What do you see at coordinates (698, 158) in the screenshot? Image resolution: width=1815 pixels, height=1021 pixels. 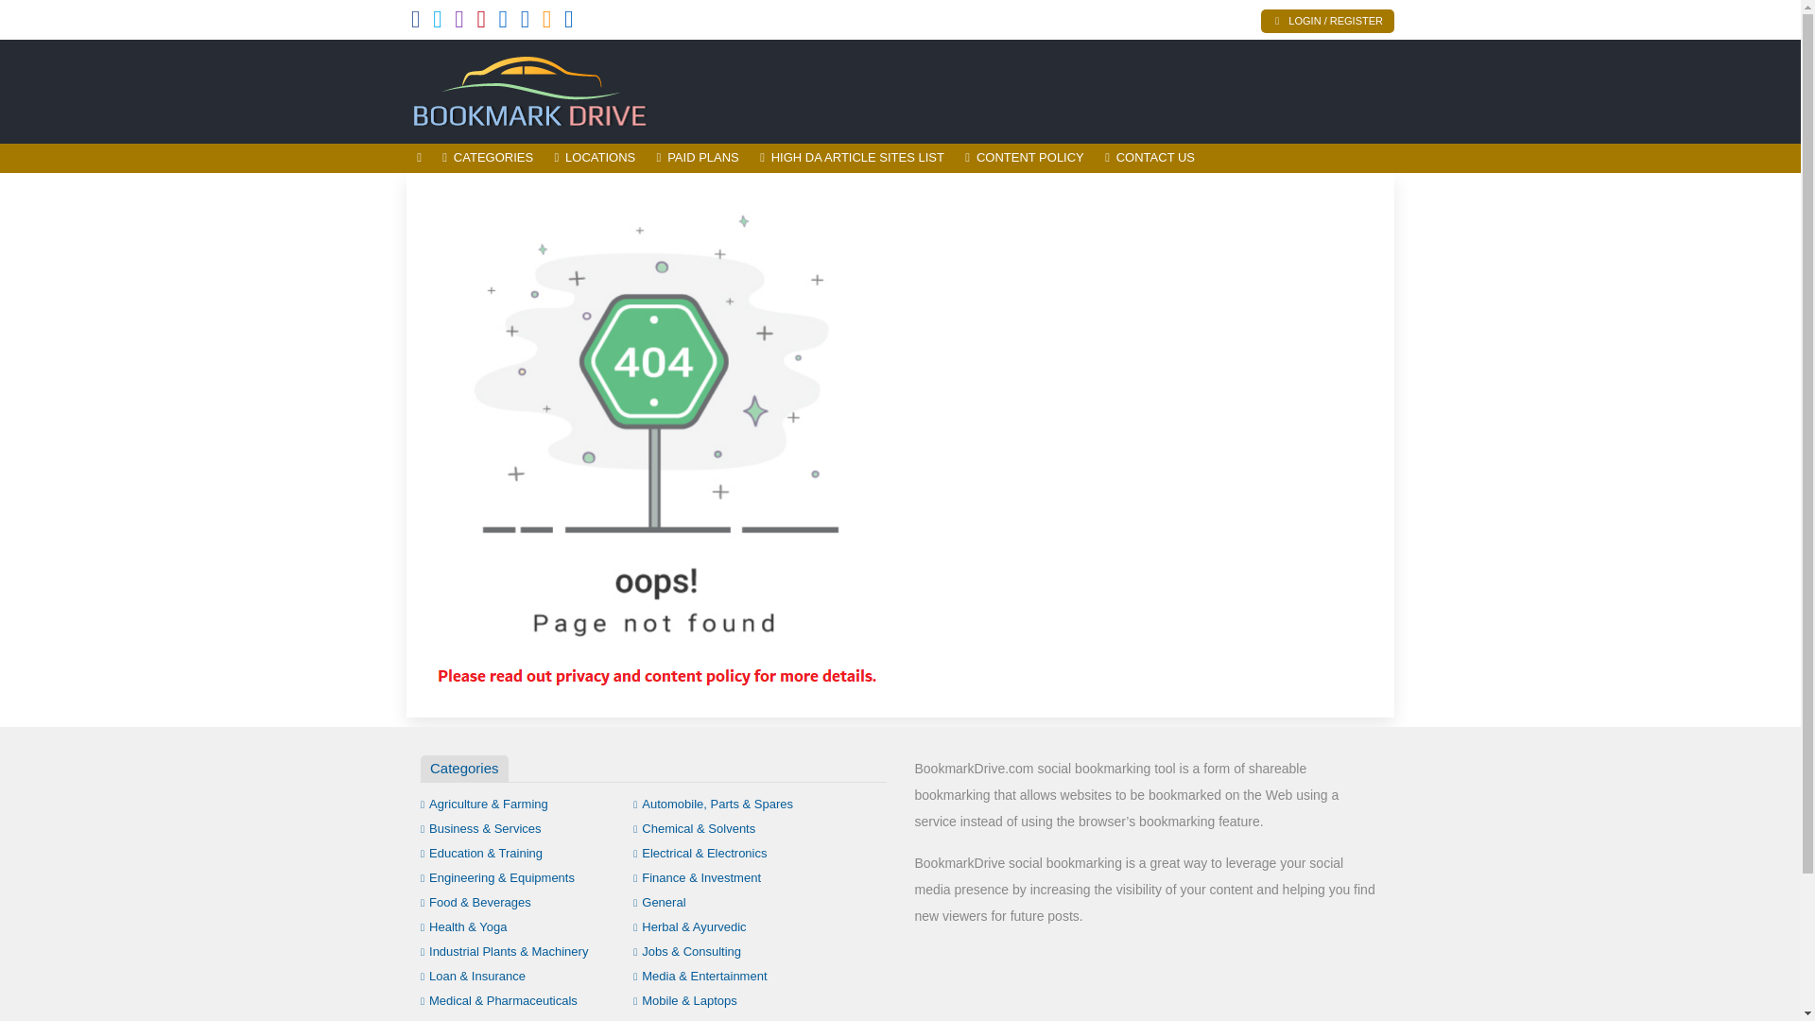 I see `PAID PLANS` at bounding box center [698, 158].